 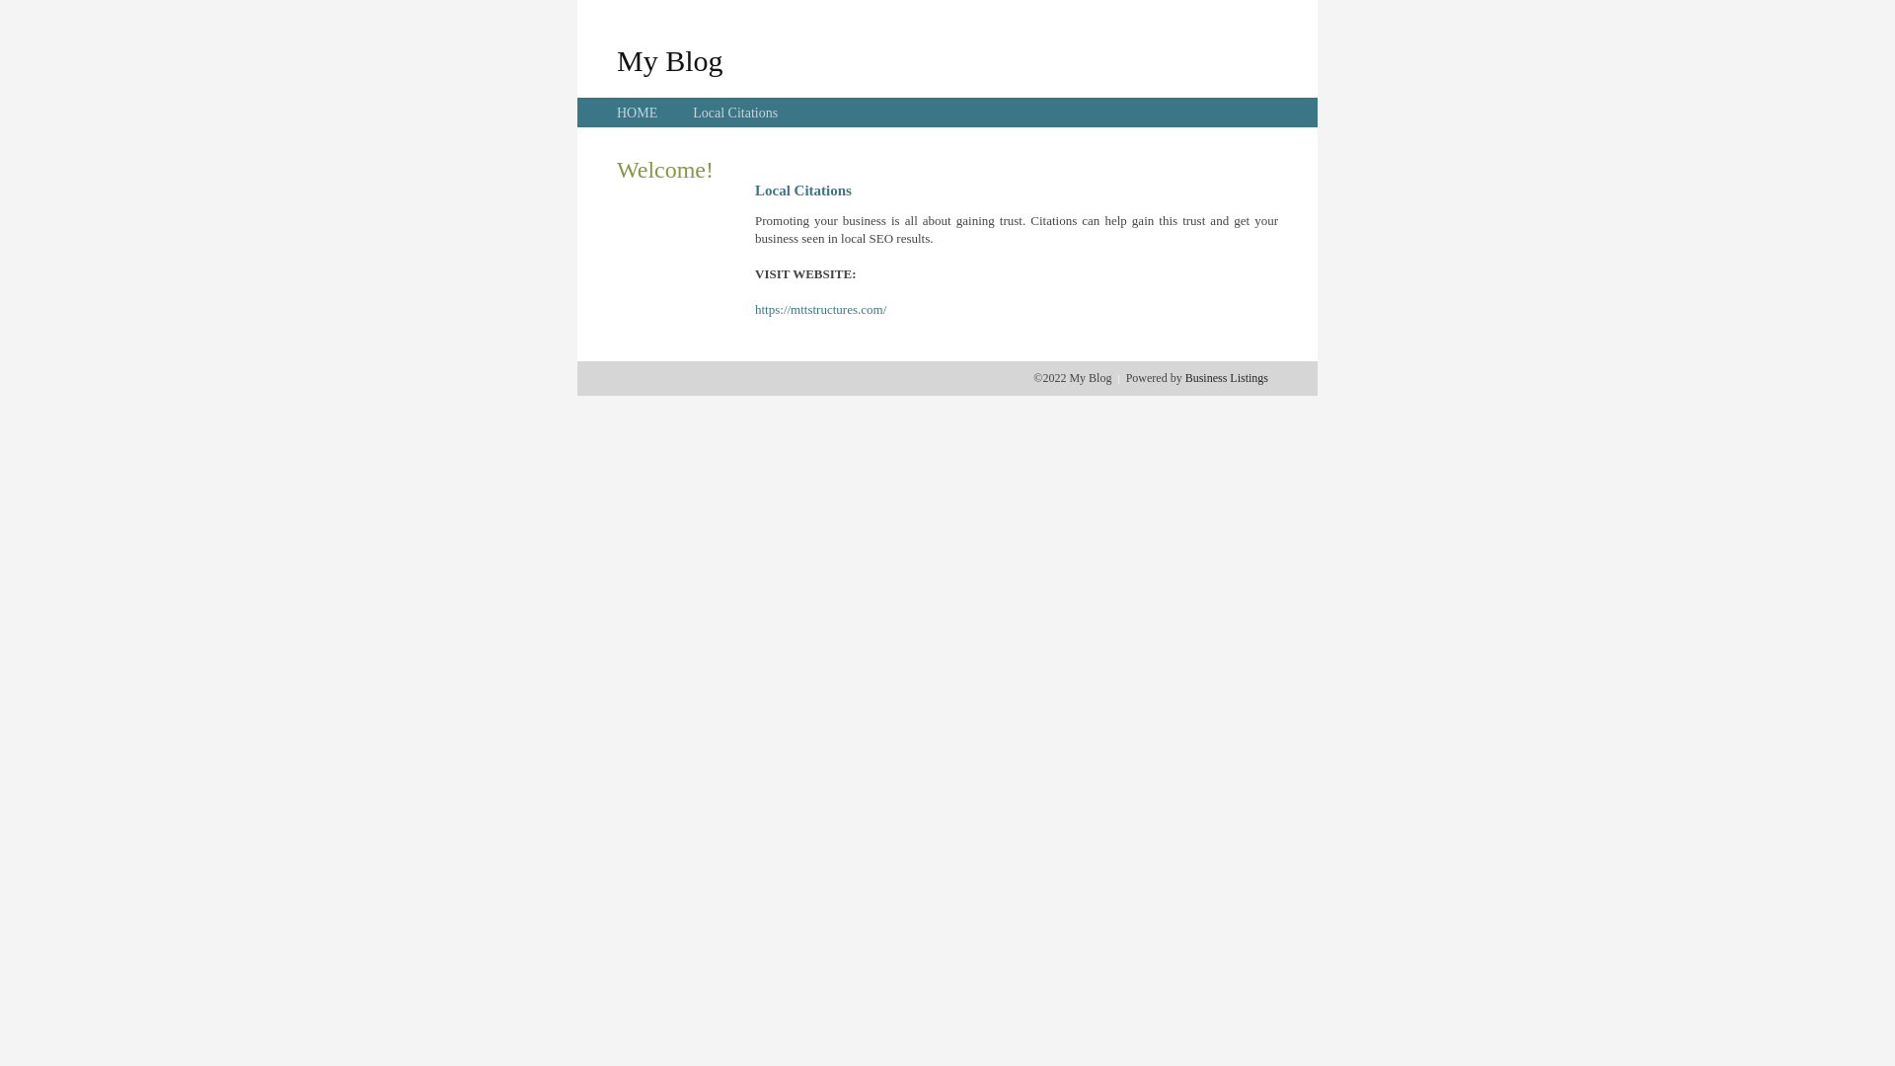 I want to click on HOME, so click(x=638, y=113).